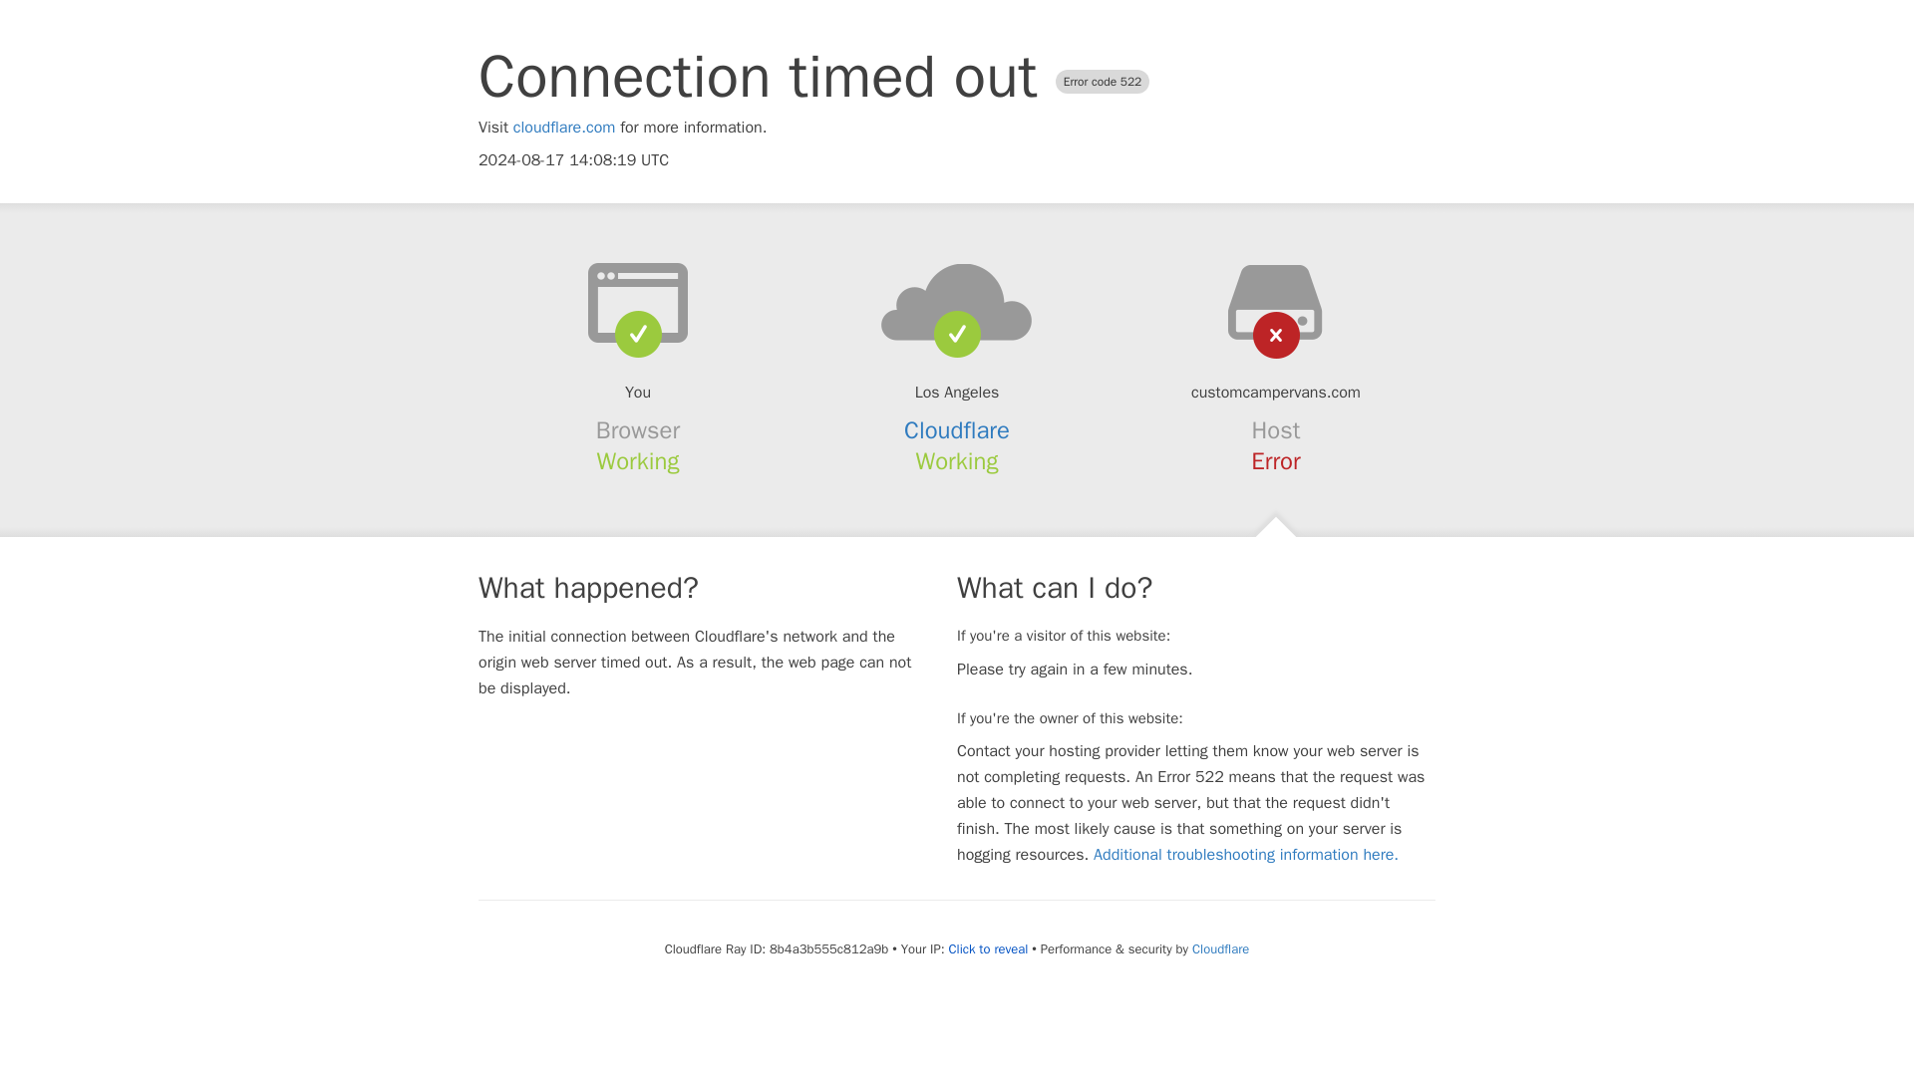  What do you see at coordinates (1220, 948) in the screenshot?
I see `Cloudflare` at bounding box center [1220, 948].